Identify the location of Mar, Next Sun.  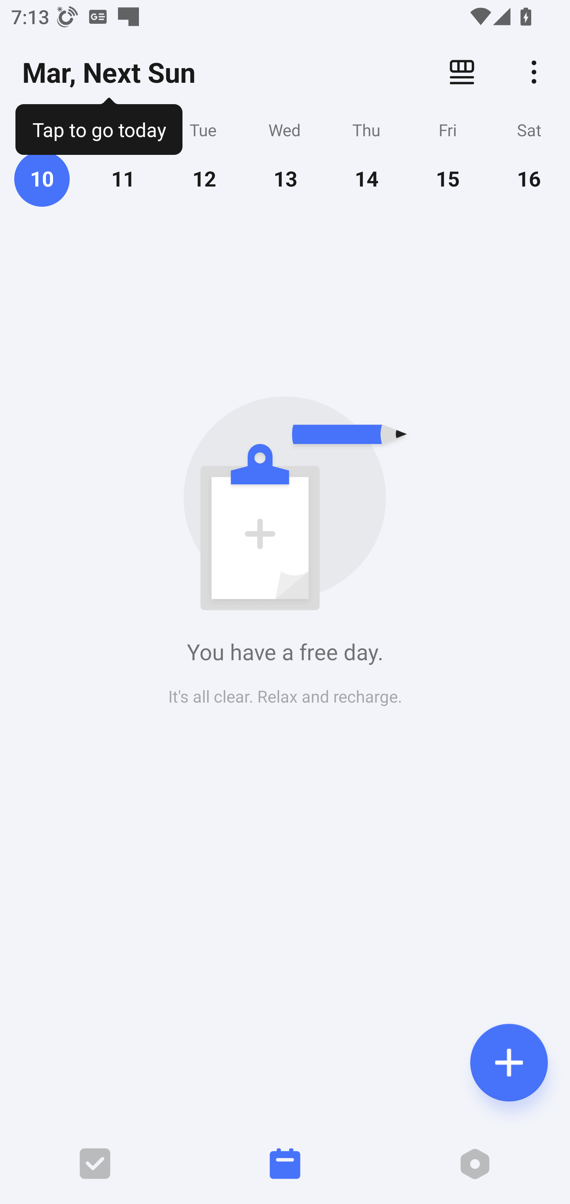
(108, 72).